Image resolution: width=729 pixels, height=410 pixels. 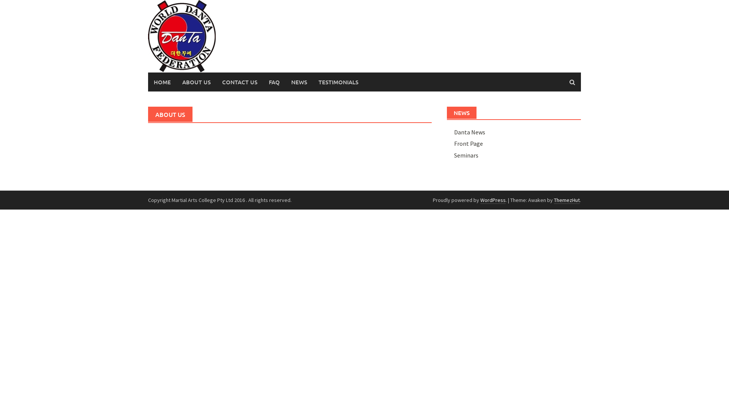 I want to click on WordPress, so click(x=493, y=200).